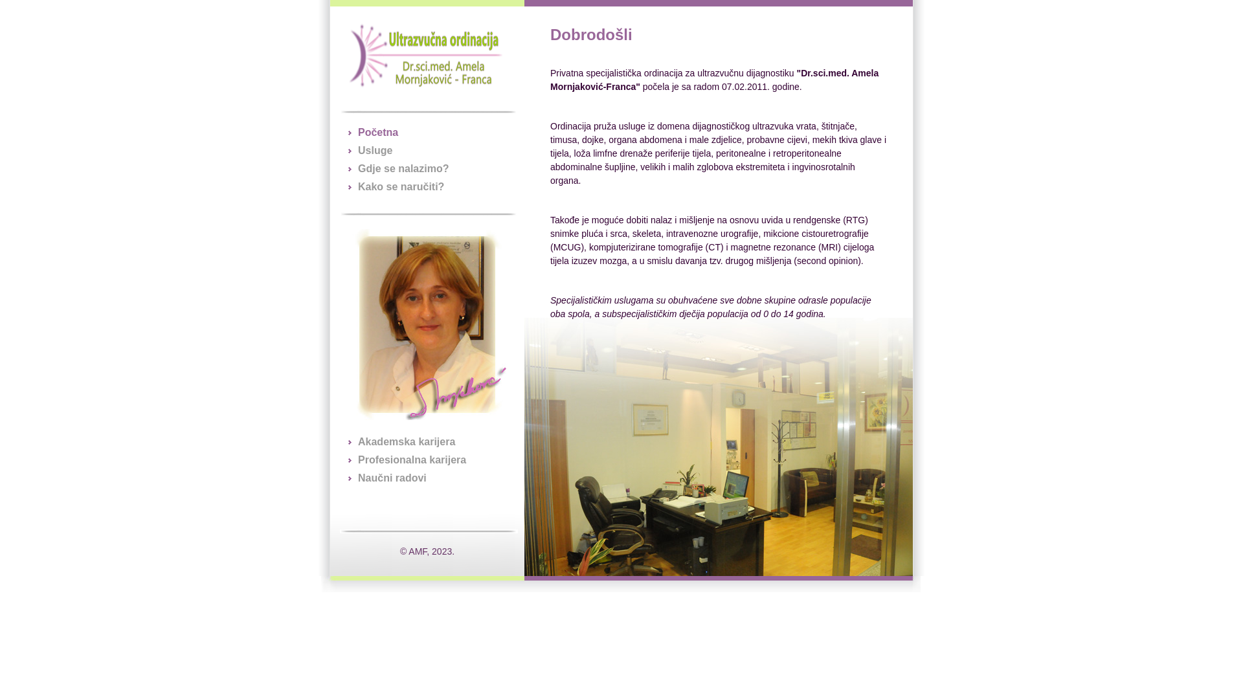 This screenshot has height=699, width=1243. I want to click on Profesionalna karijera, so click(412, 460).